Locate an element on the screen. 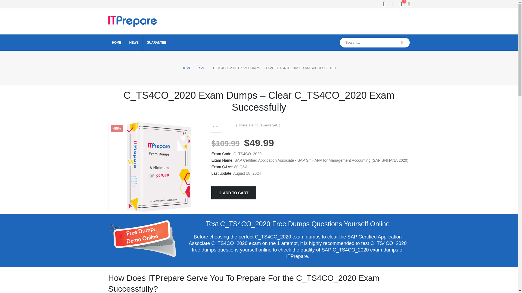 The height and width of the screenshot is (293, 522). SAP is located at coordinates (202, 68).